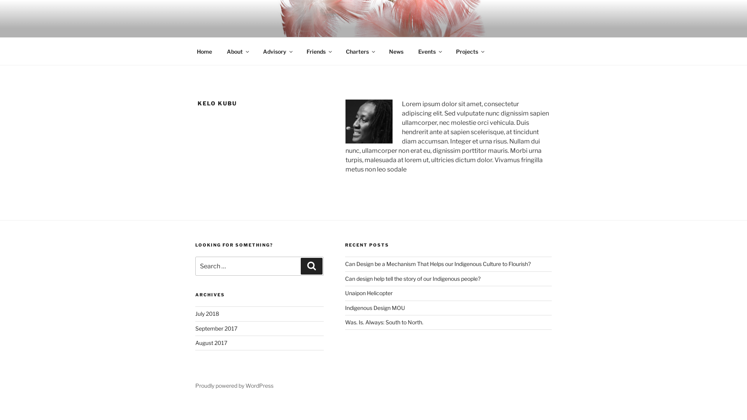 The height and width of the screenshot is (420, 747). I want to click on Friends, so click(319, 51).